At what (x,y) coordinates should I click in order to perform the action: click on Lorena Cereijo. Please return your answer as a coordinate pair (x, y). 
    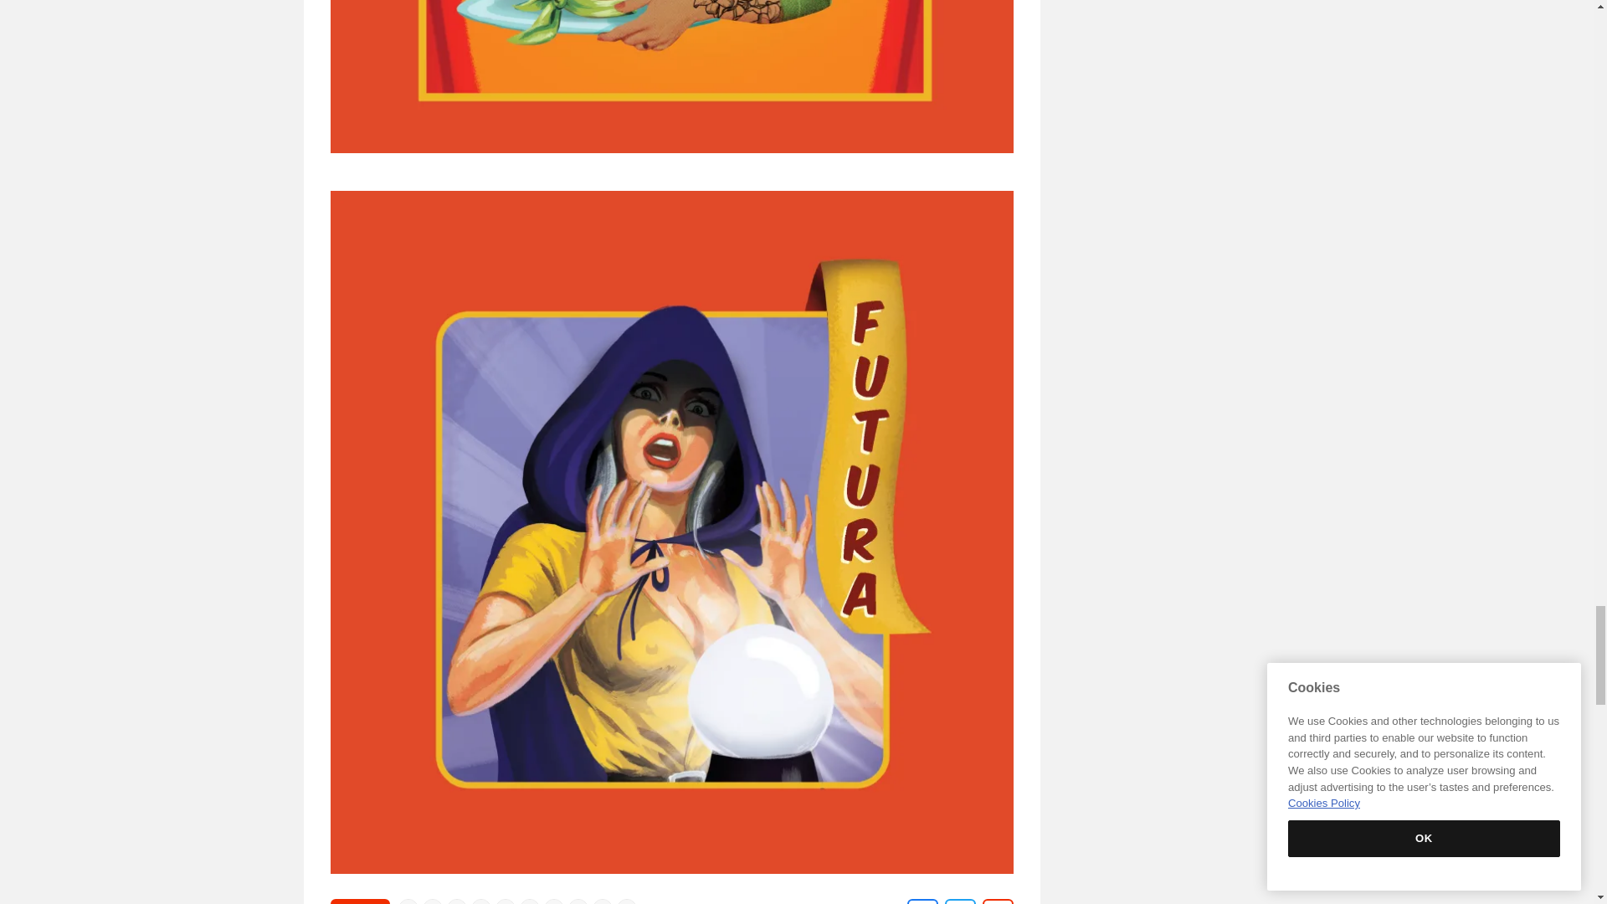
    Looking at the image, I should click on (408, 901).